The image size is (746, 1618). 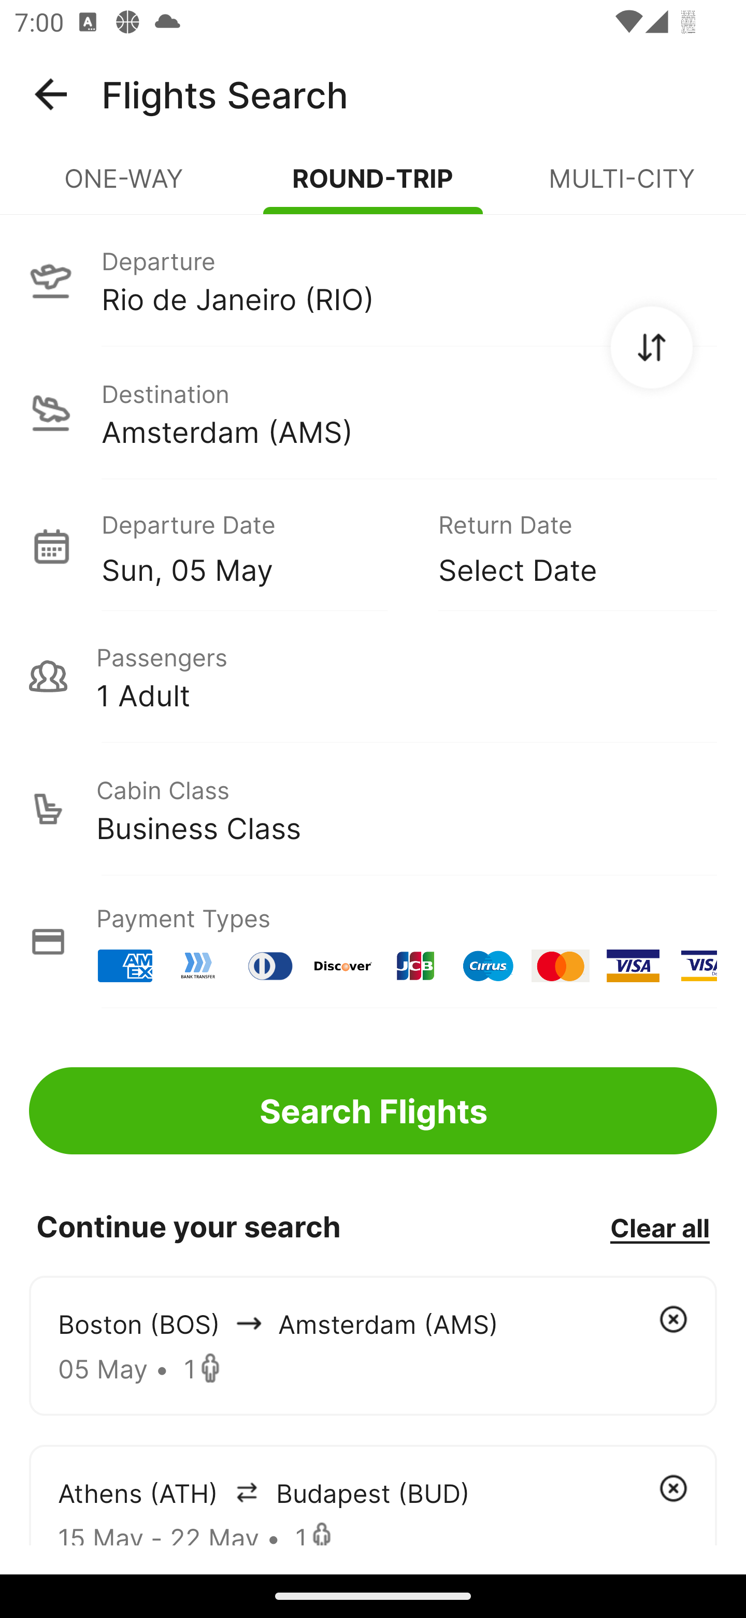 I want to click on MULTI-CITY, so click(x=622, y=187).